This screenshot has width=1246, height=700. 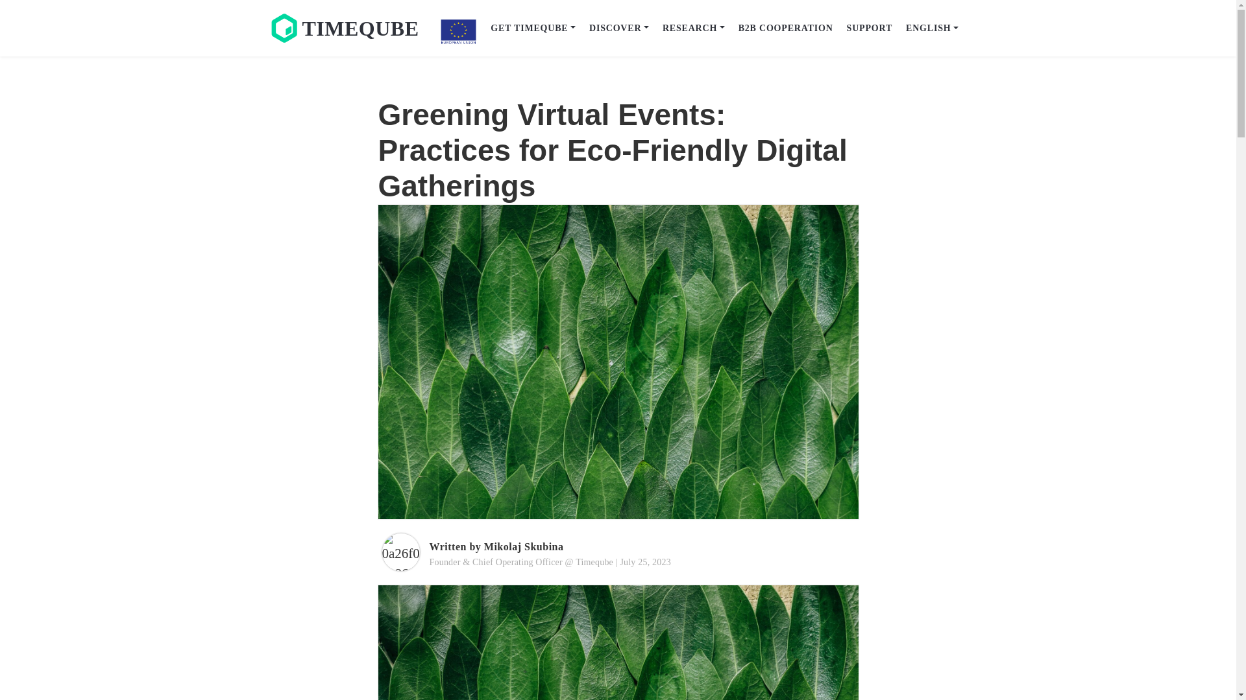 I want to click on B2B COOPERATION, so click(x=785, y=27).